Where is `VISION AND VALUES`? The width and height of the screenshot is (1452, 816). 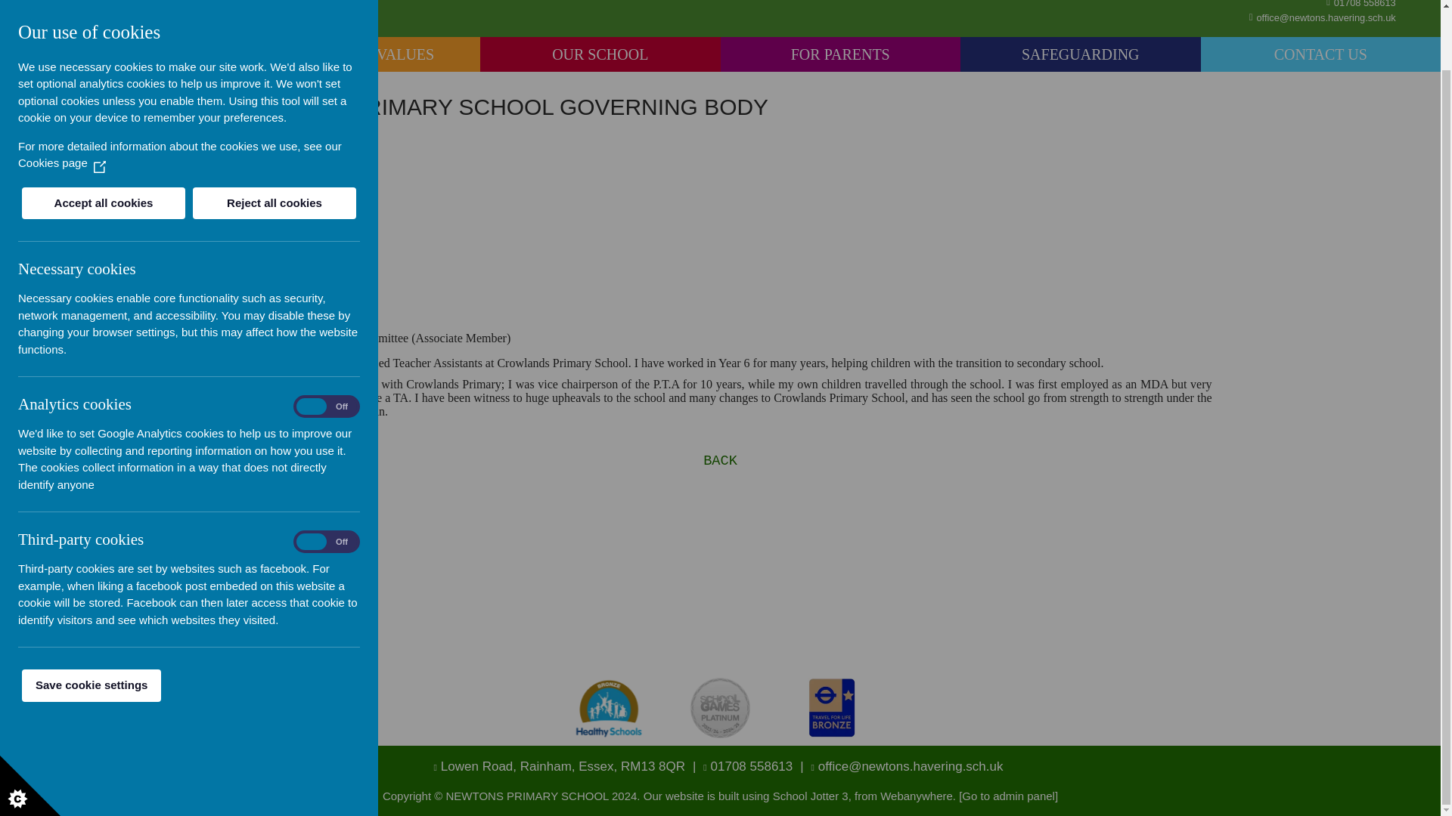
VISION AND VALUES is located at coordinates (360, 54).